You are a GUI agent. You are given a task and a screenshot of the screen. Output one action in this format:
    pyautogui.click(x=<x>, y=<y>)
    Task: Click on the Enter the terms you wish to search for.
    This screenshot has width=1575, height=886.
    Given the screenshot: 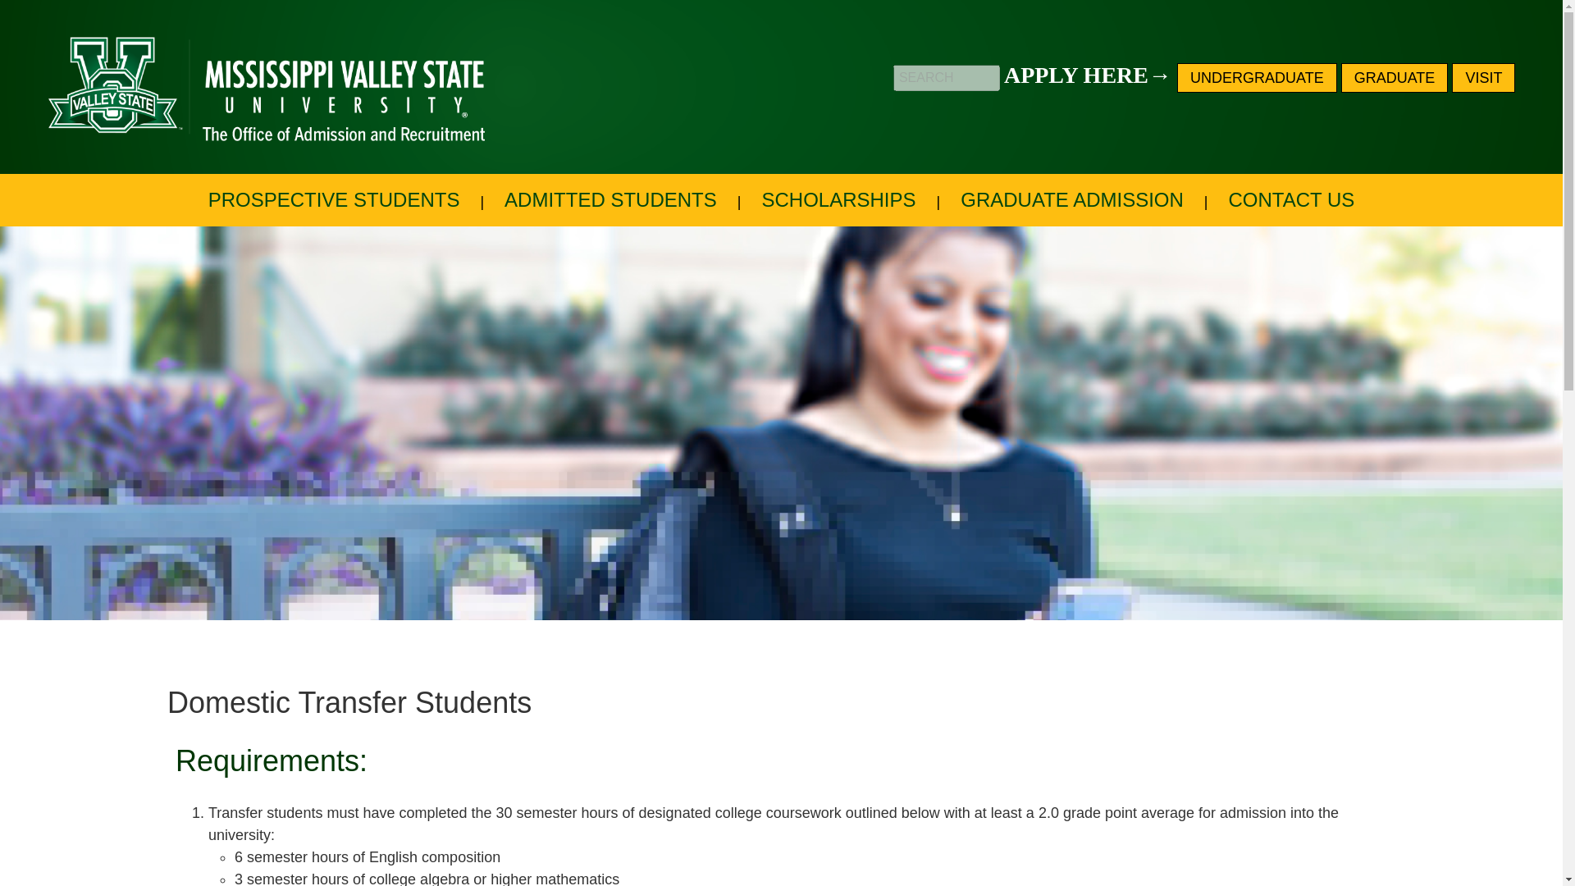 What is the action you would take?
    pyautogui.click(x=947, y=77)
    